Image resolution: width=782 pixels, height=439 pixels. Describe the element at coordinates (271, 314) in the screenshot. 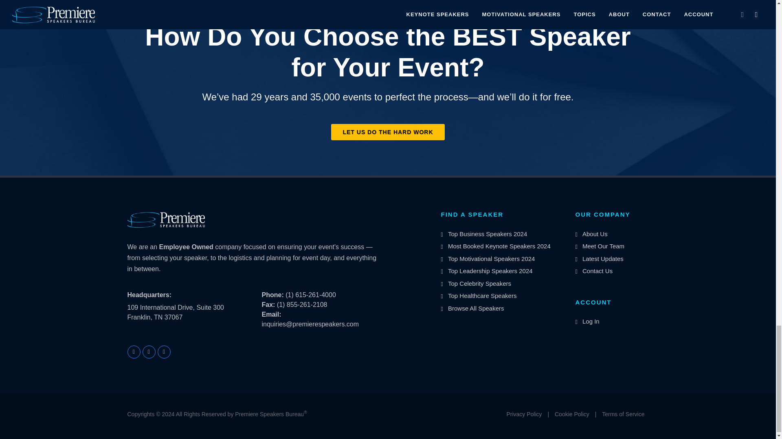

I see `Email Address` at that location.